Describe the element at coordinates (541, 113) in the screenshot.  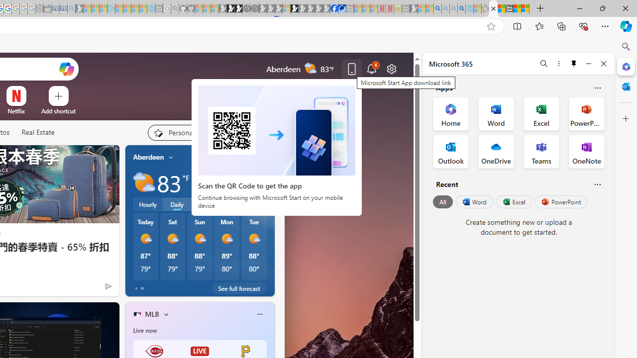
I see `Excel Office App` at that location.